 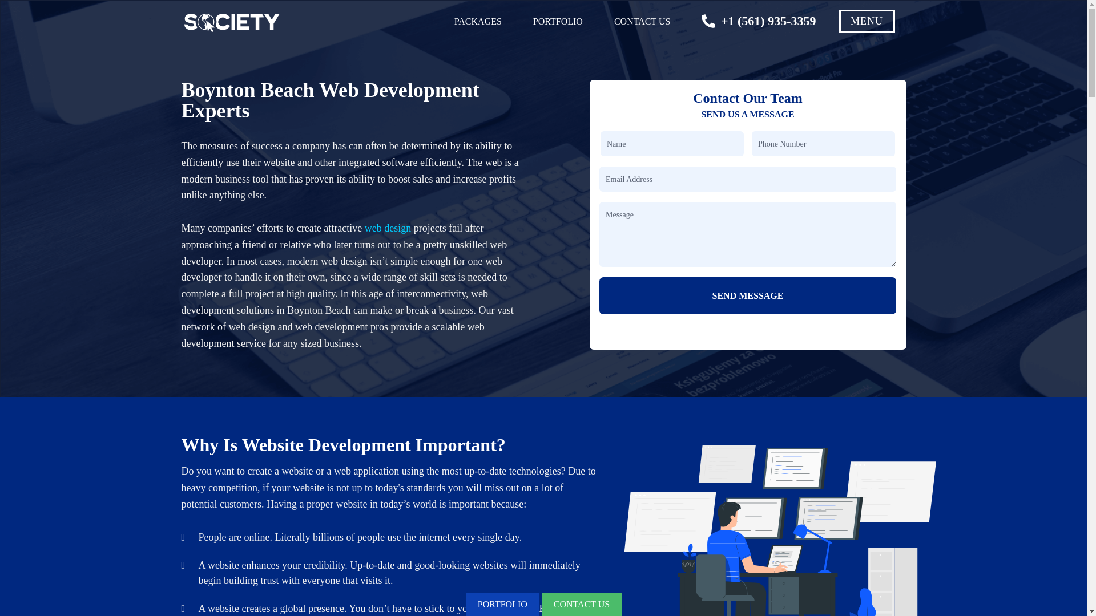 I want to click on web design, so click(x=388, y=228).